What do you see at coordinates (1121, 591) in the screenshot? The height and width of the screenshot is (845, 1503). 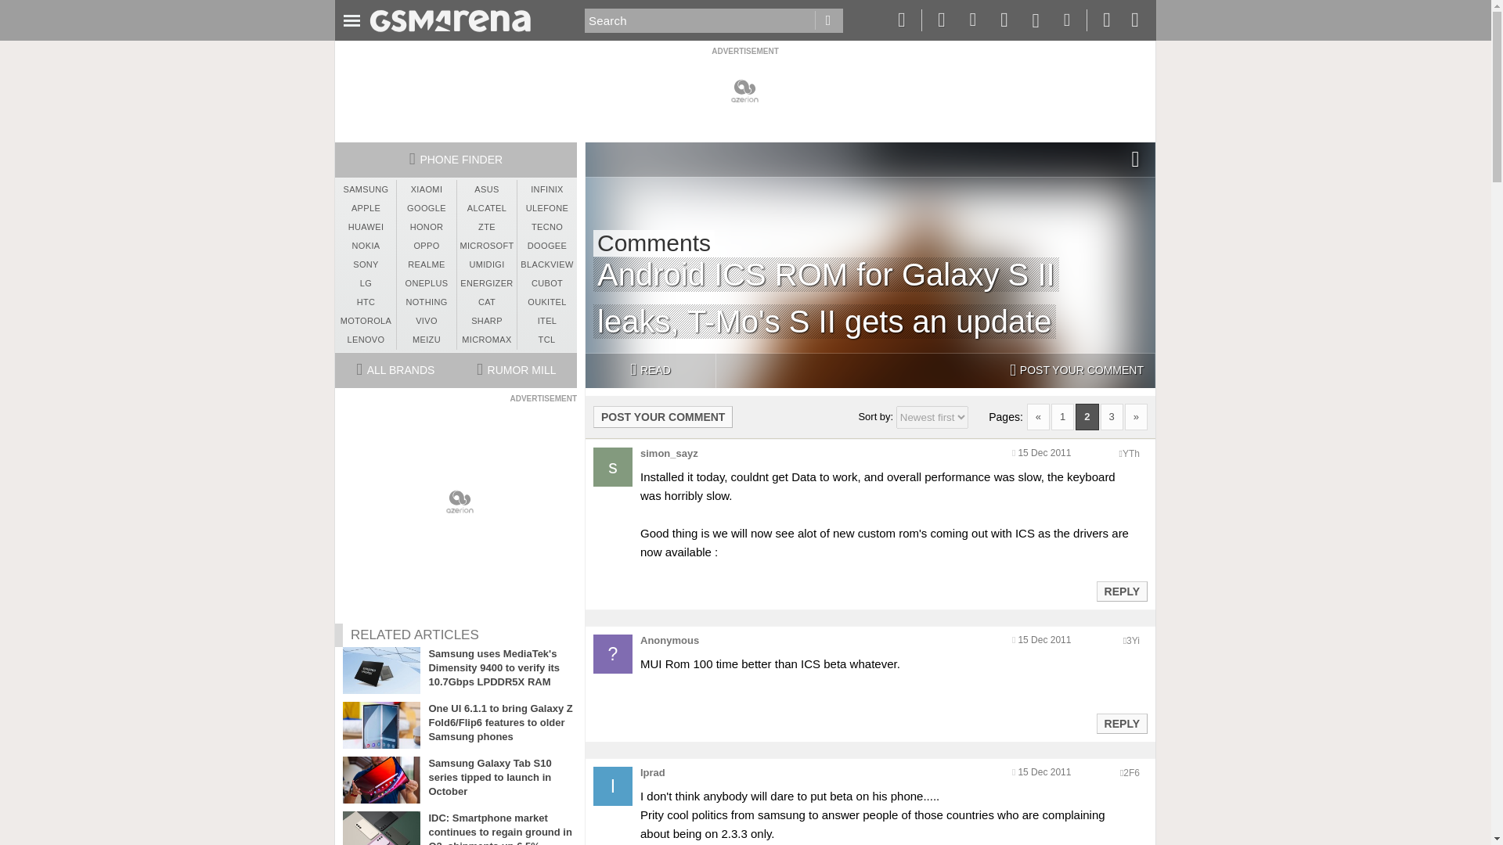 I see `Reply to this post` at bounding box center [1121, 591].